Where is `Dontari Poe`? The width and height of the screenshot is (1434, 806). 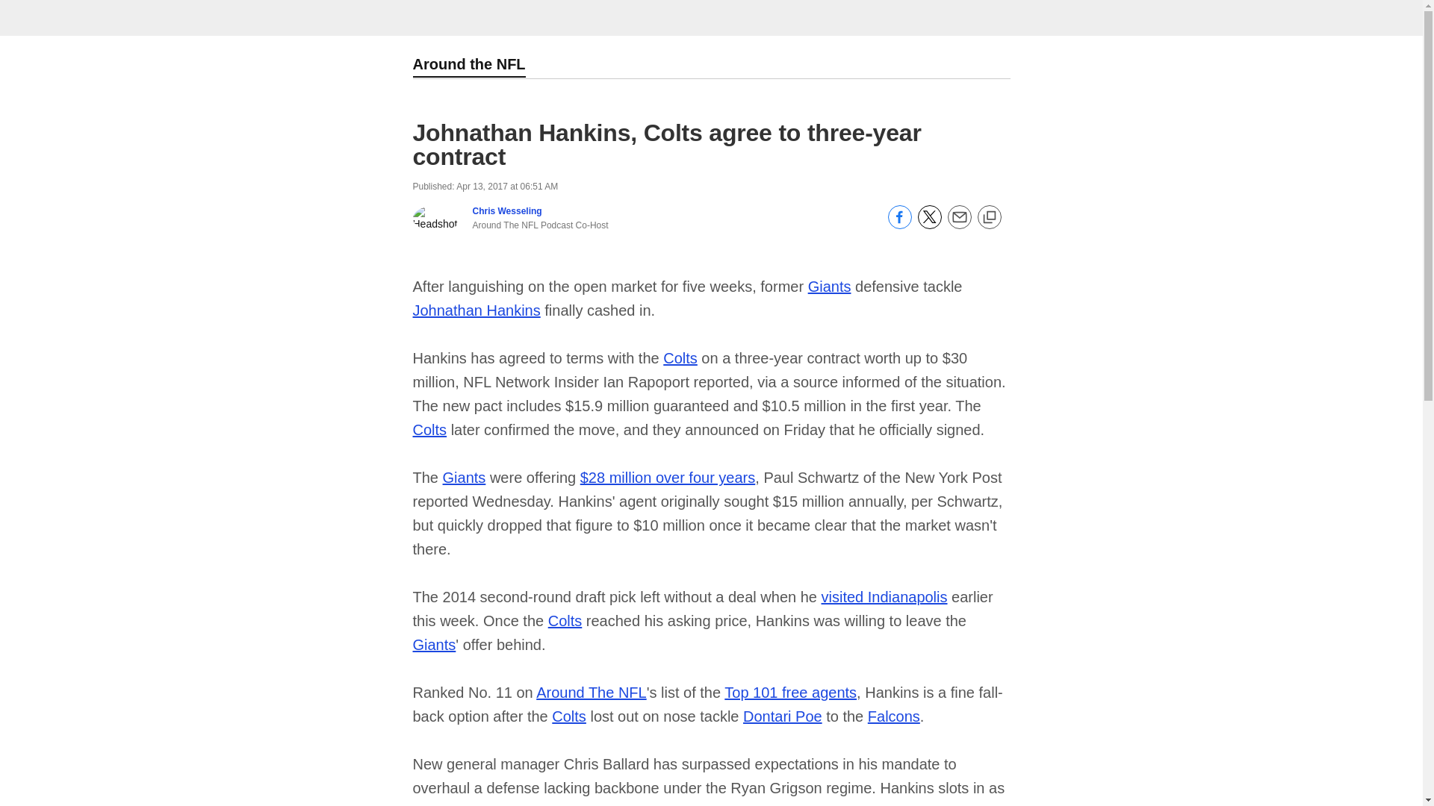 Dontari Poe is located at coordinates (782, 716).